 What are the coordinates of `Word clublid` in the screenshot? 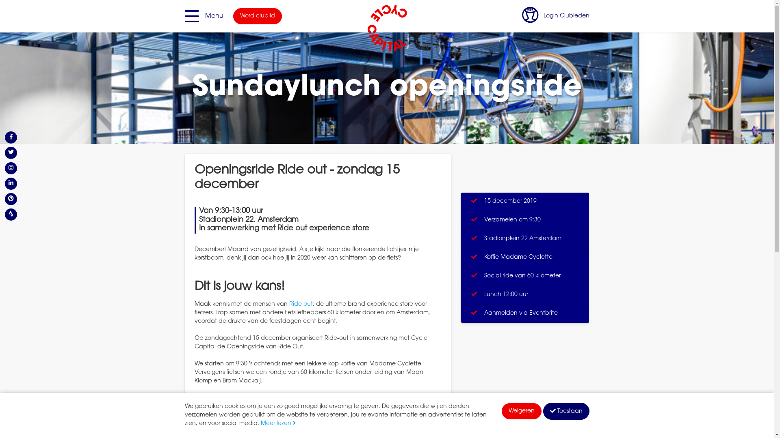 It's located at (258, 16).